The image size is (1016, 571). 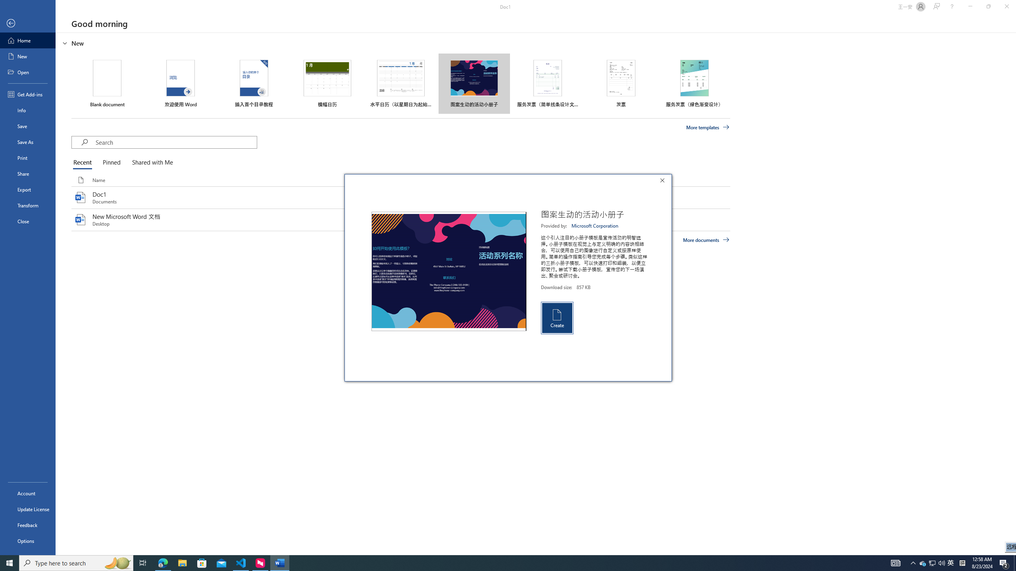 What do you see at coordinates (923, 563) in the screenshot?
I see `Blank document` at bounding box center [923, 563].